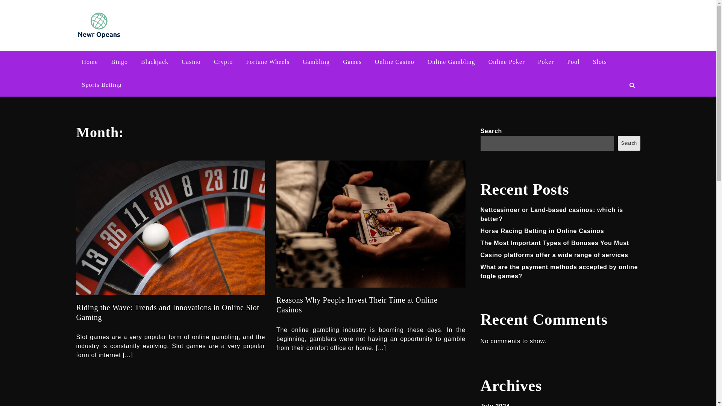  What do you see at coordinates (101, 85) in the screenshot?
I see `Sports Betting` at bounding box center [101, 85].